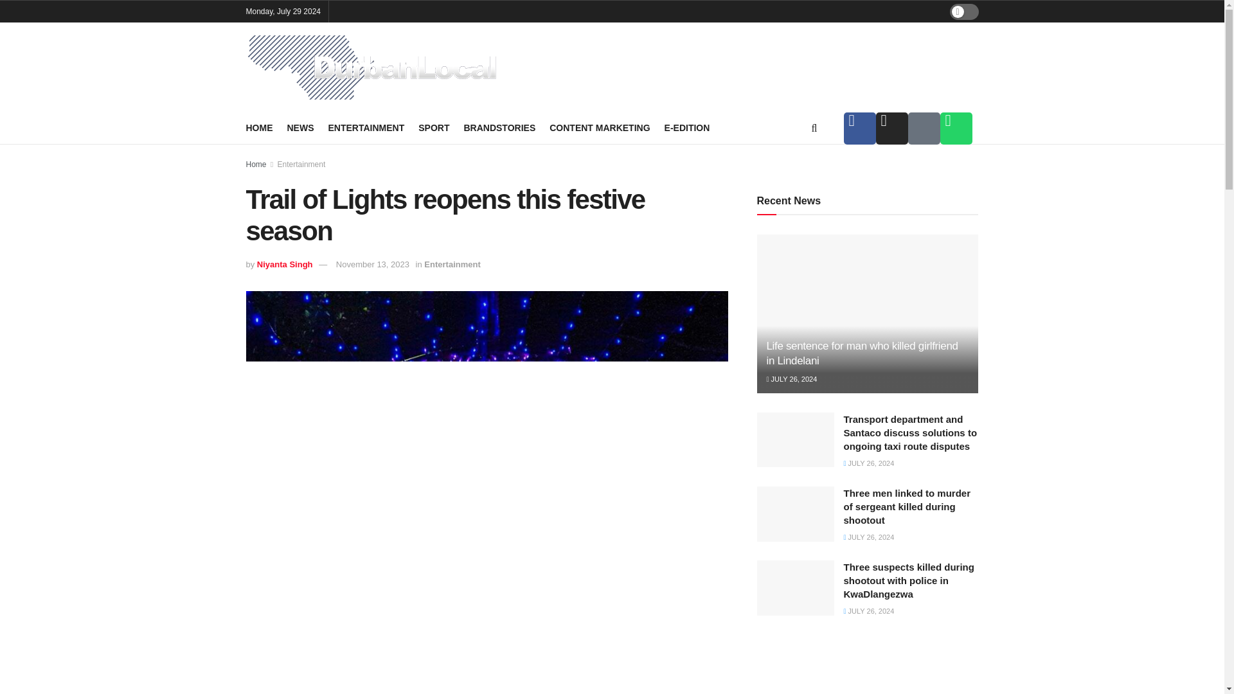 The image size is (1234, 694). Describe the element at coordinates (433, 127) in the screenshot. I see `SPORT` at that location.